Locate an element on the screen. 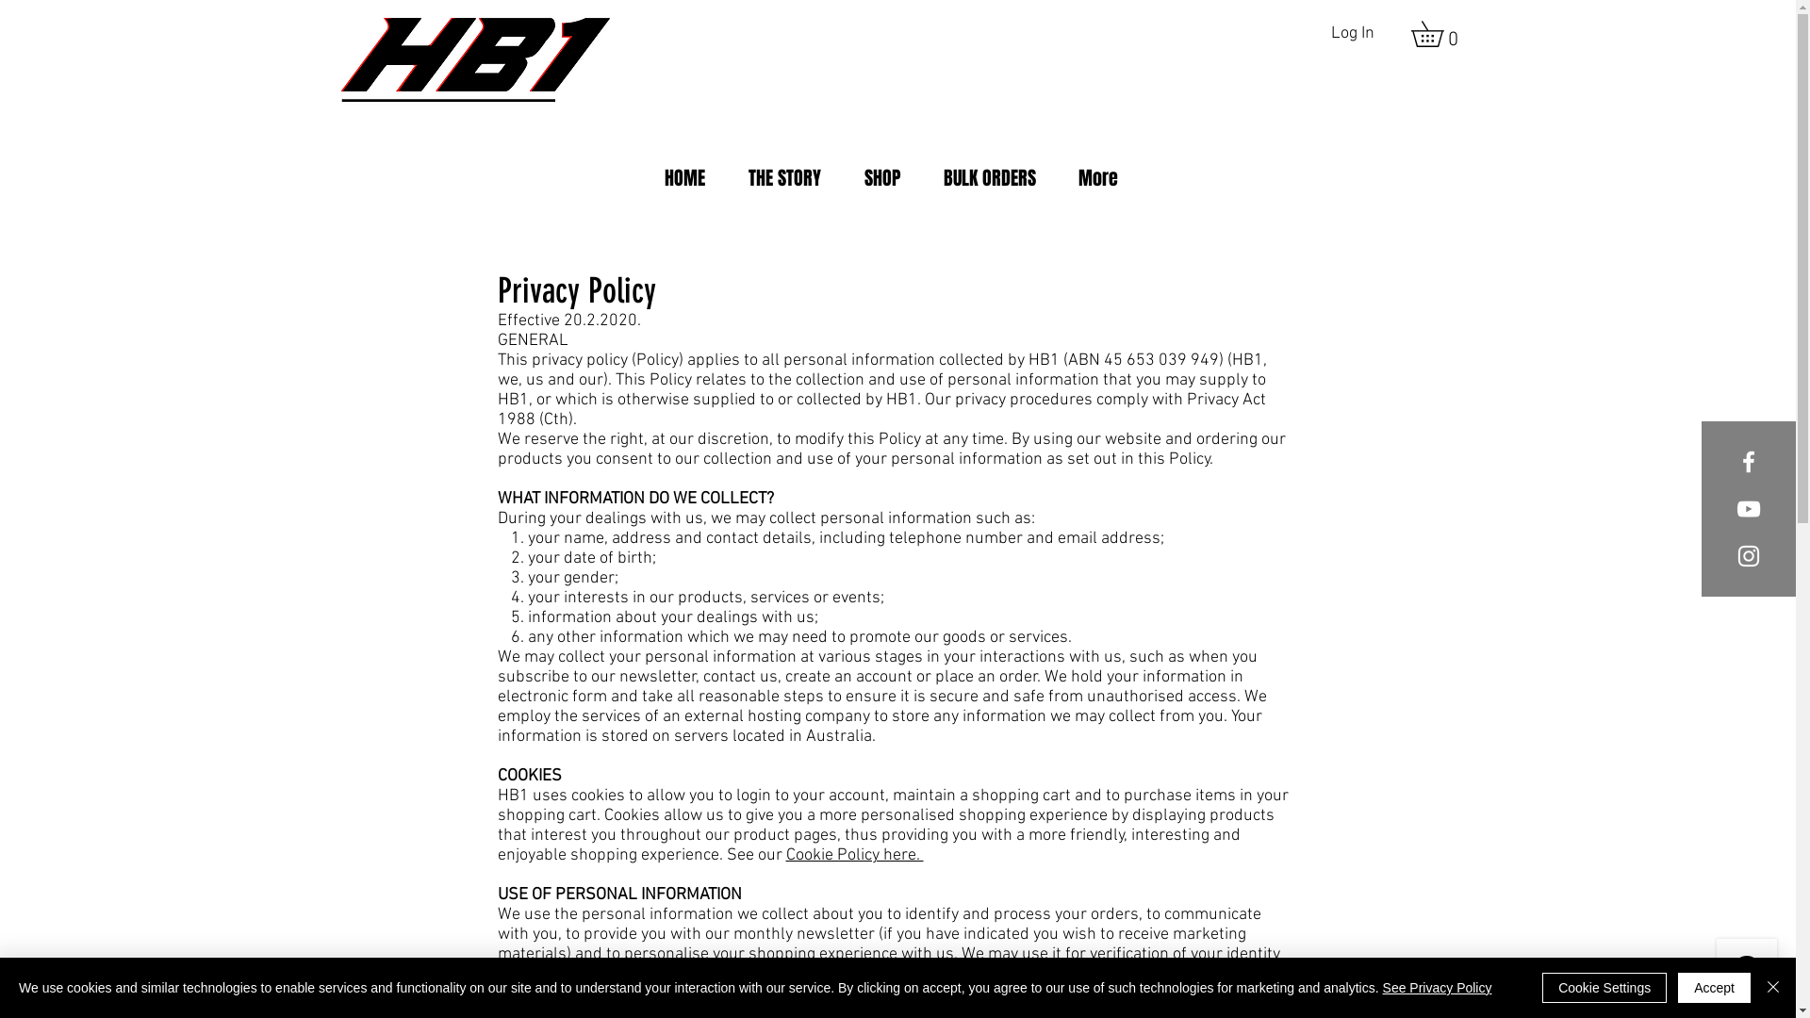 The width and height of the screenshot is (1810, 1018). SHOP is located at coordinates (882, 178).